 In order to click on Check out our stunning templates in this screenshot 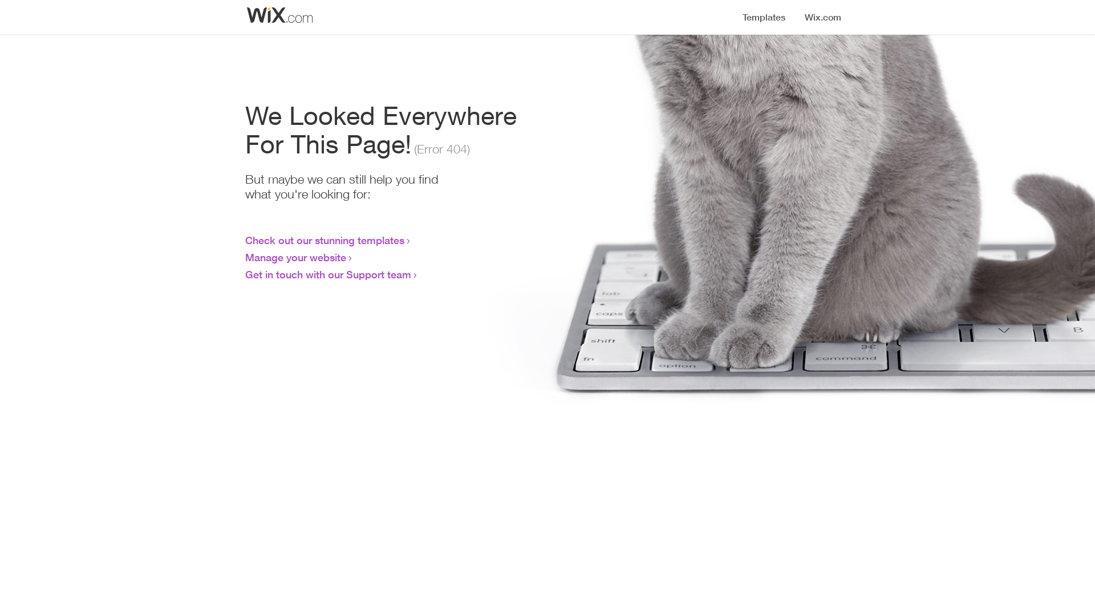, I will do `click(325, 240)`.